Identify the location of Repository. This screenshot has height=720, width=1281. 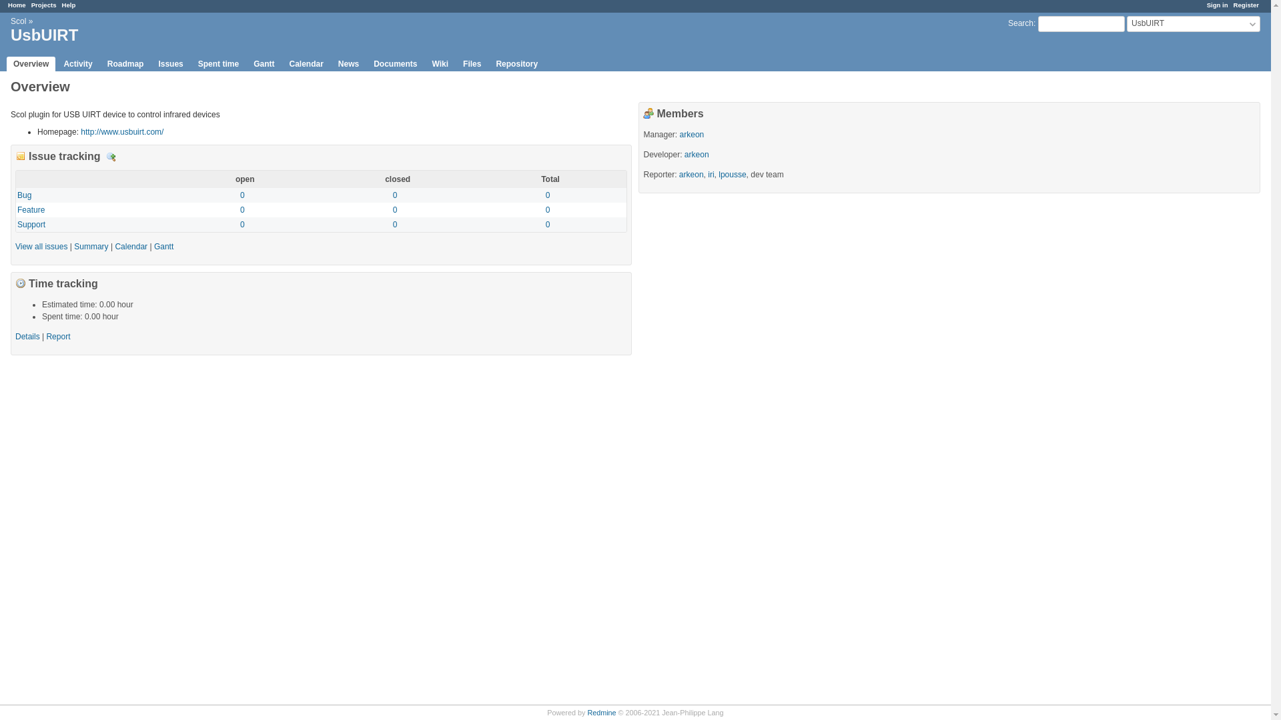
(516, 64).